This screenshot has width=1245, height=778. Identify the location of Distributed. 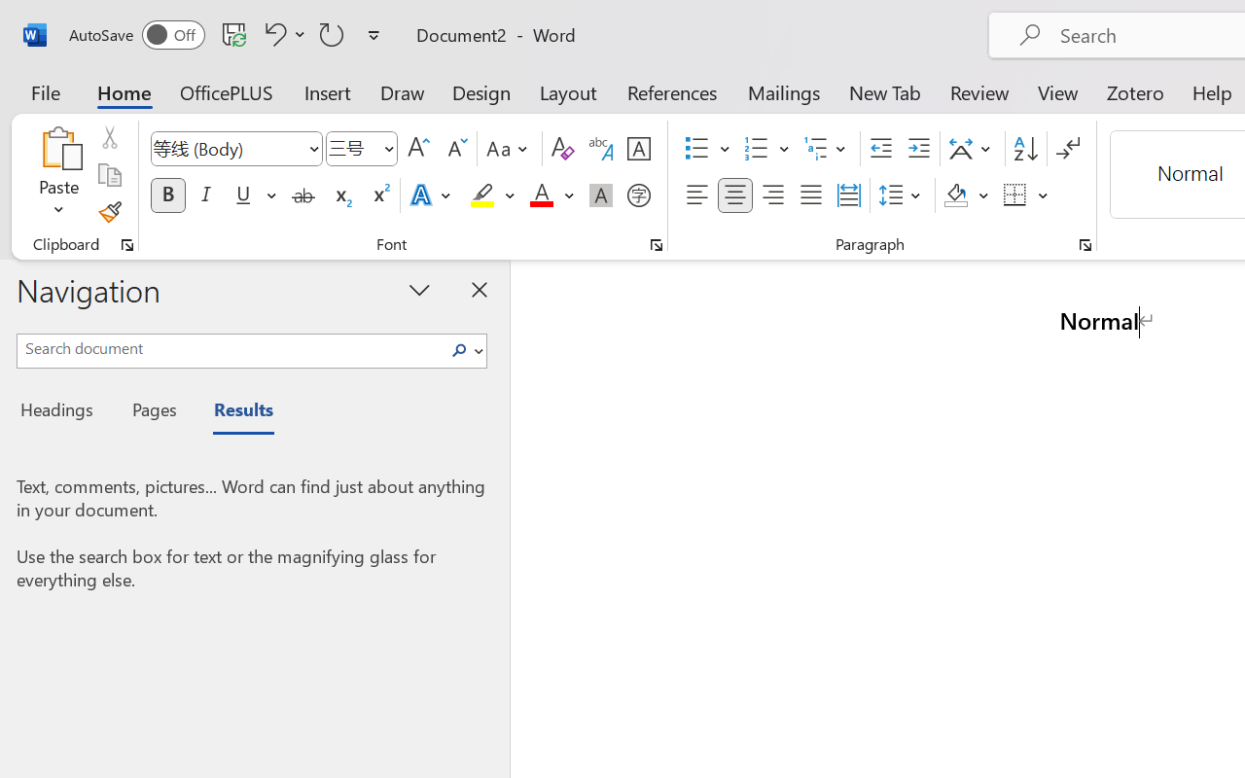
(848, 195).